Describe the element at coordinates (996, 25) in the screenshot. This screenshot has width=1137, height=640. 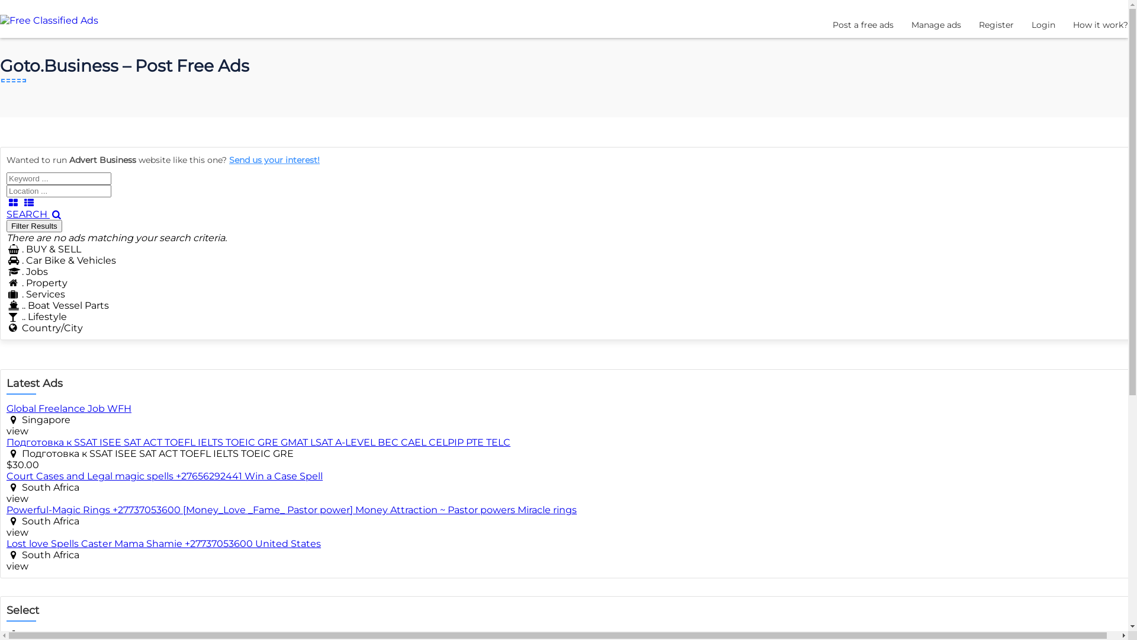
I see `Register` at that location.